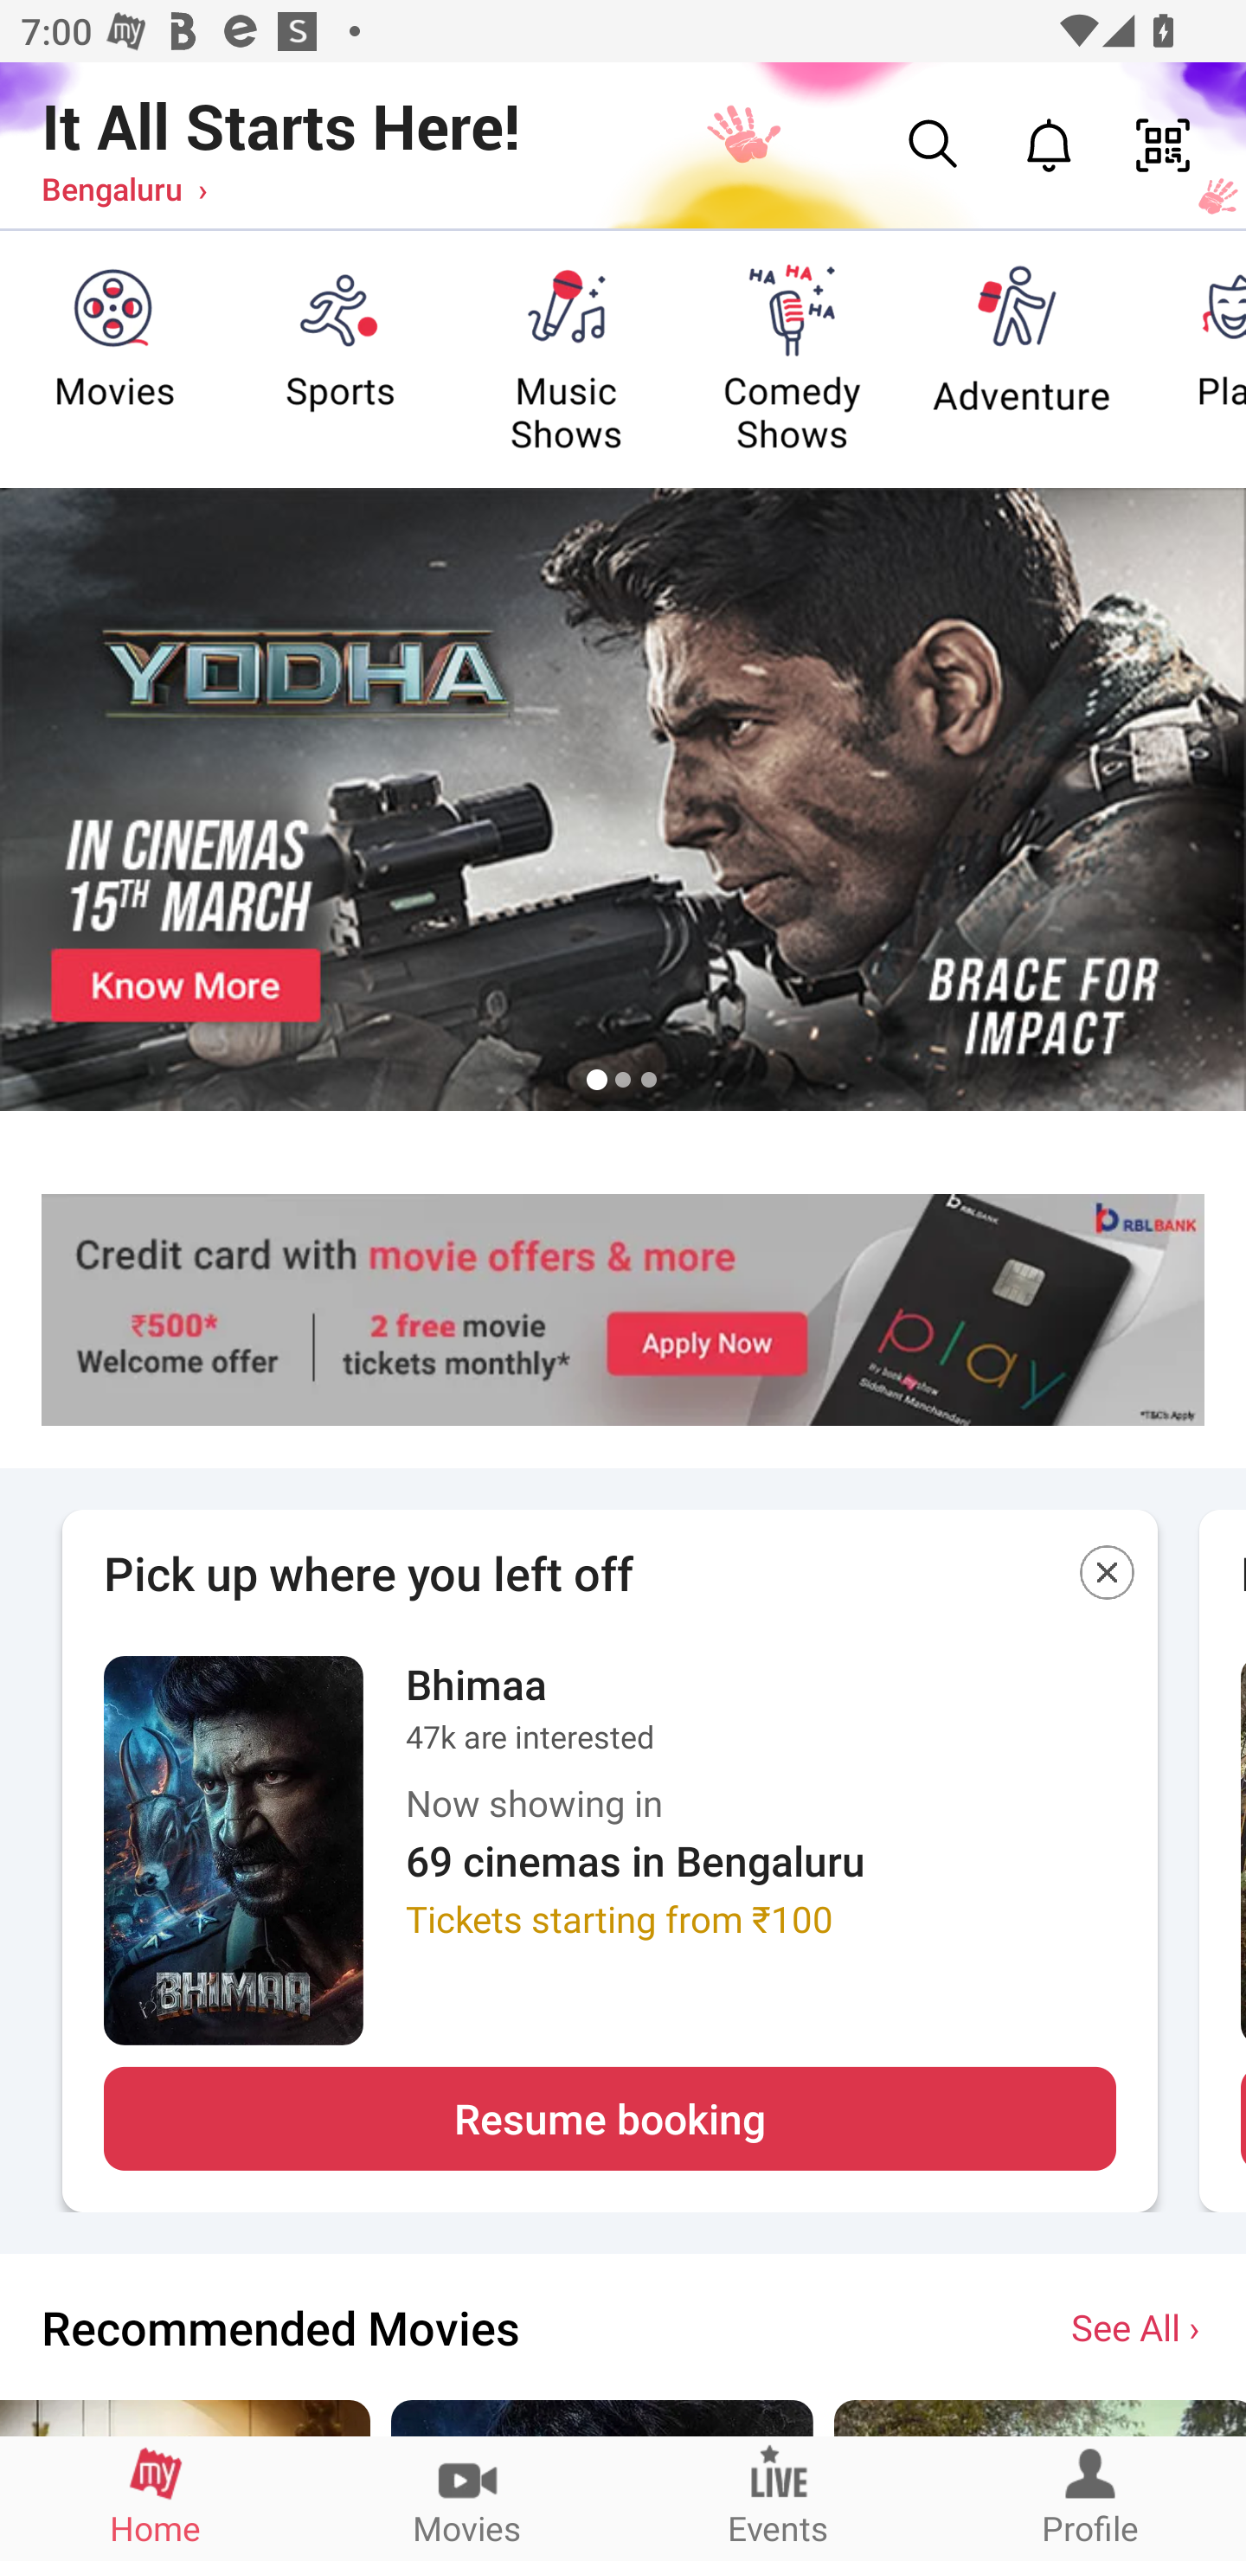 The image size is (1246, 2561). What do you see at coordinates (609, 2119) in the screenshot?
I see `Resume booking` at bounding box center [609, 2119].